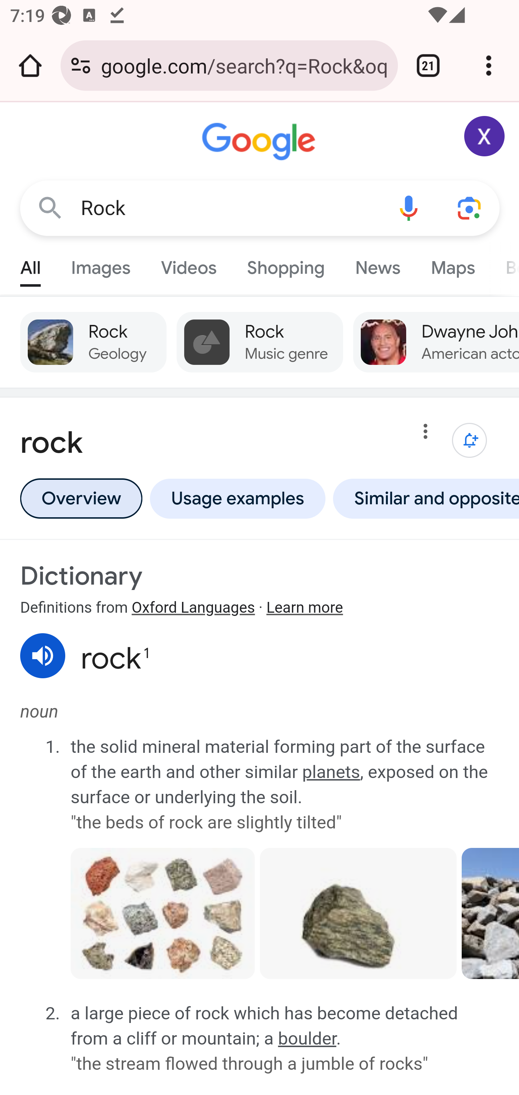 Image resolution: width=519 pixels, height=1095 pixels. I want to click on Similar and opposite words, so click(423, 499).